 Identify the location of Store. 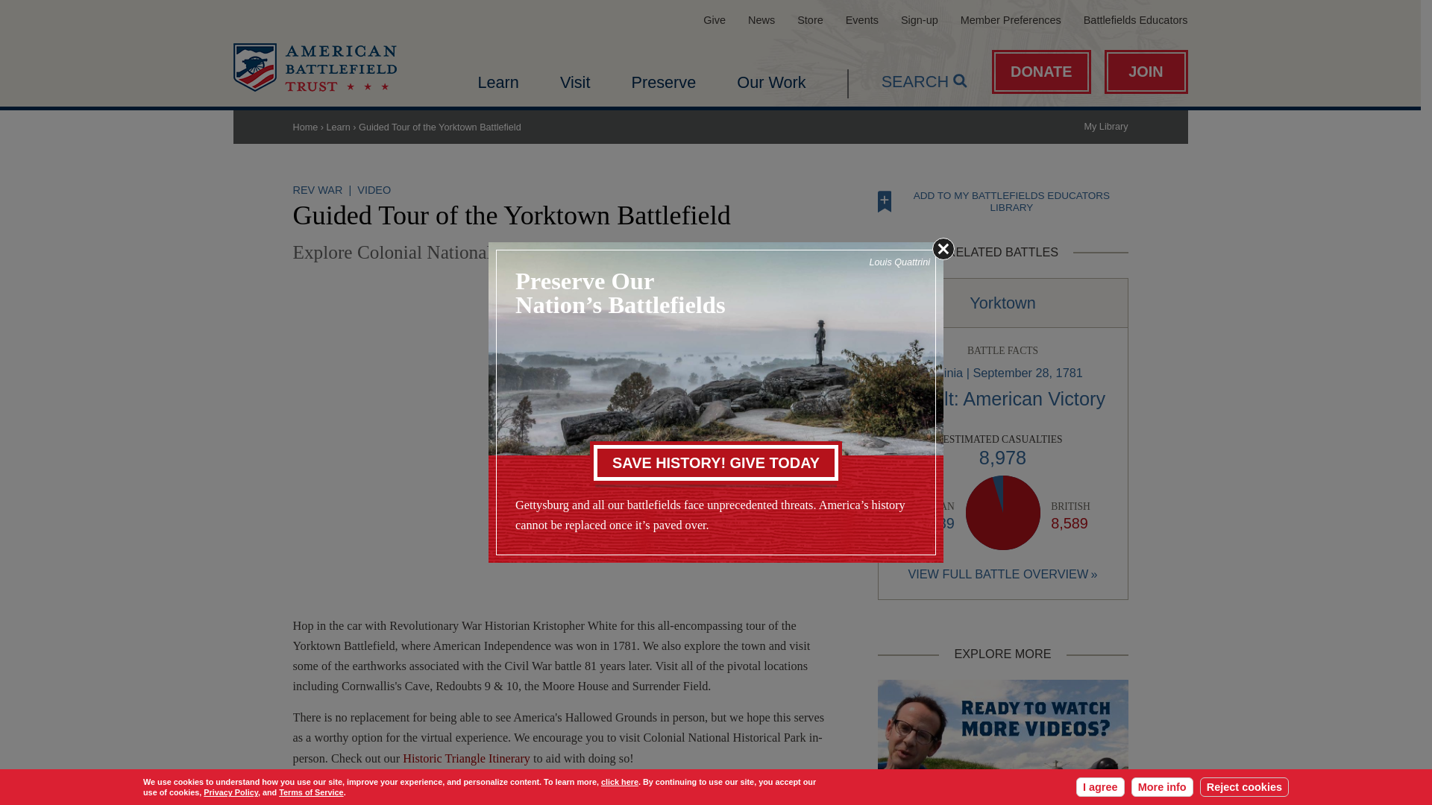
(810, 19).